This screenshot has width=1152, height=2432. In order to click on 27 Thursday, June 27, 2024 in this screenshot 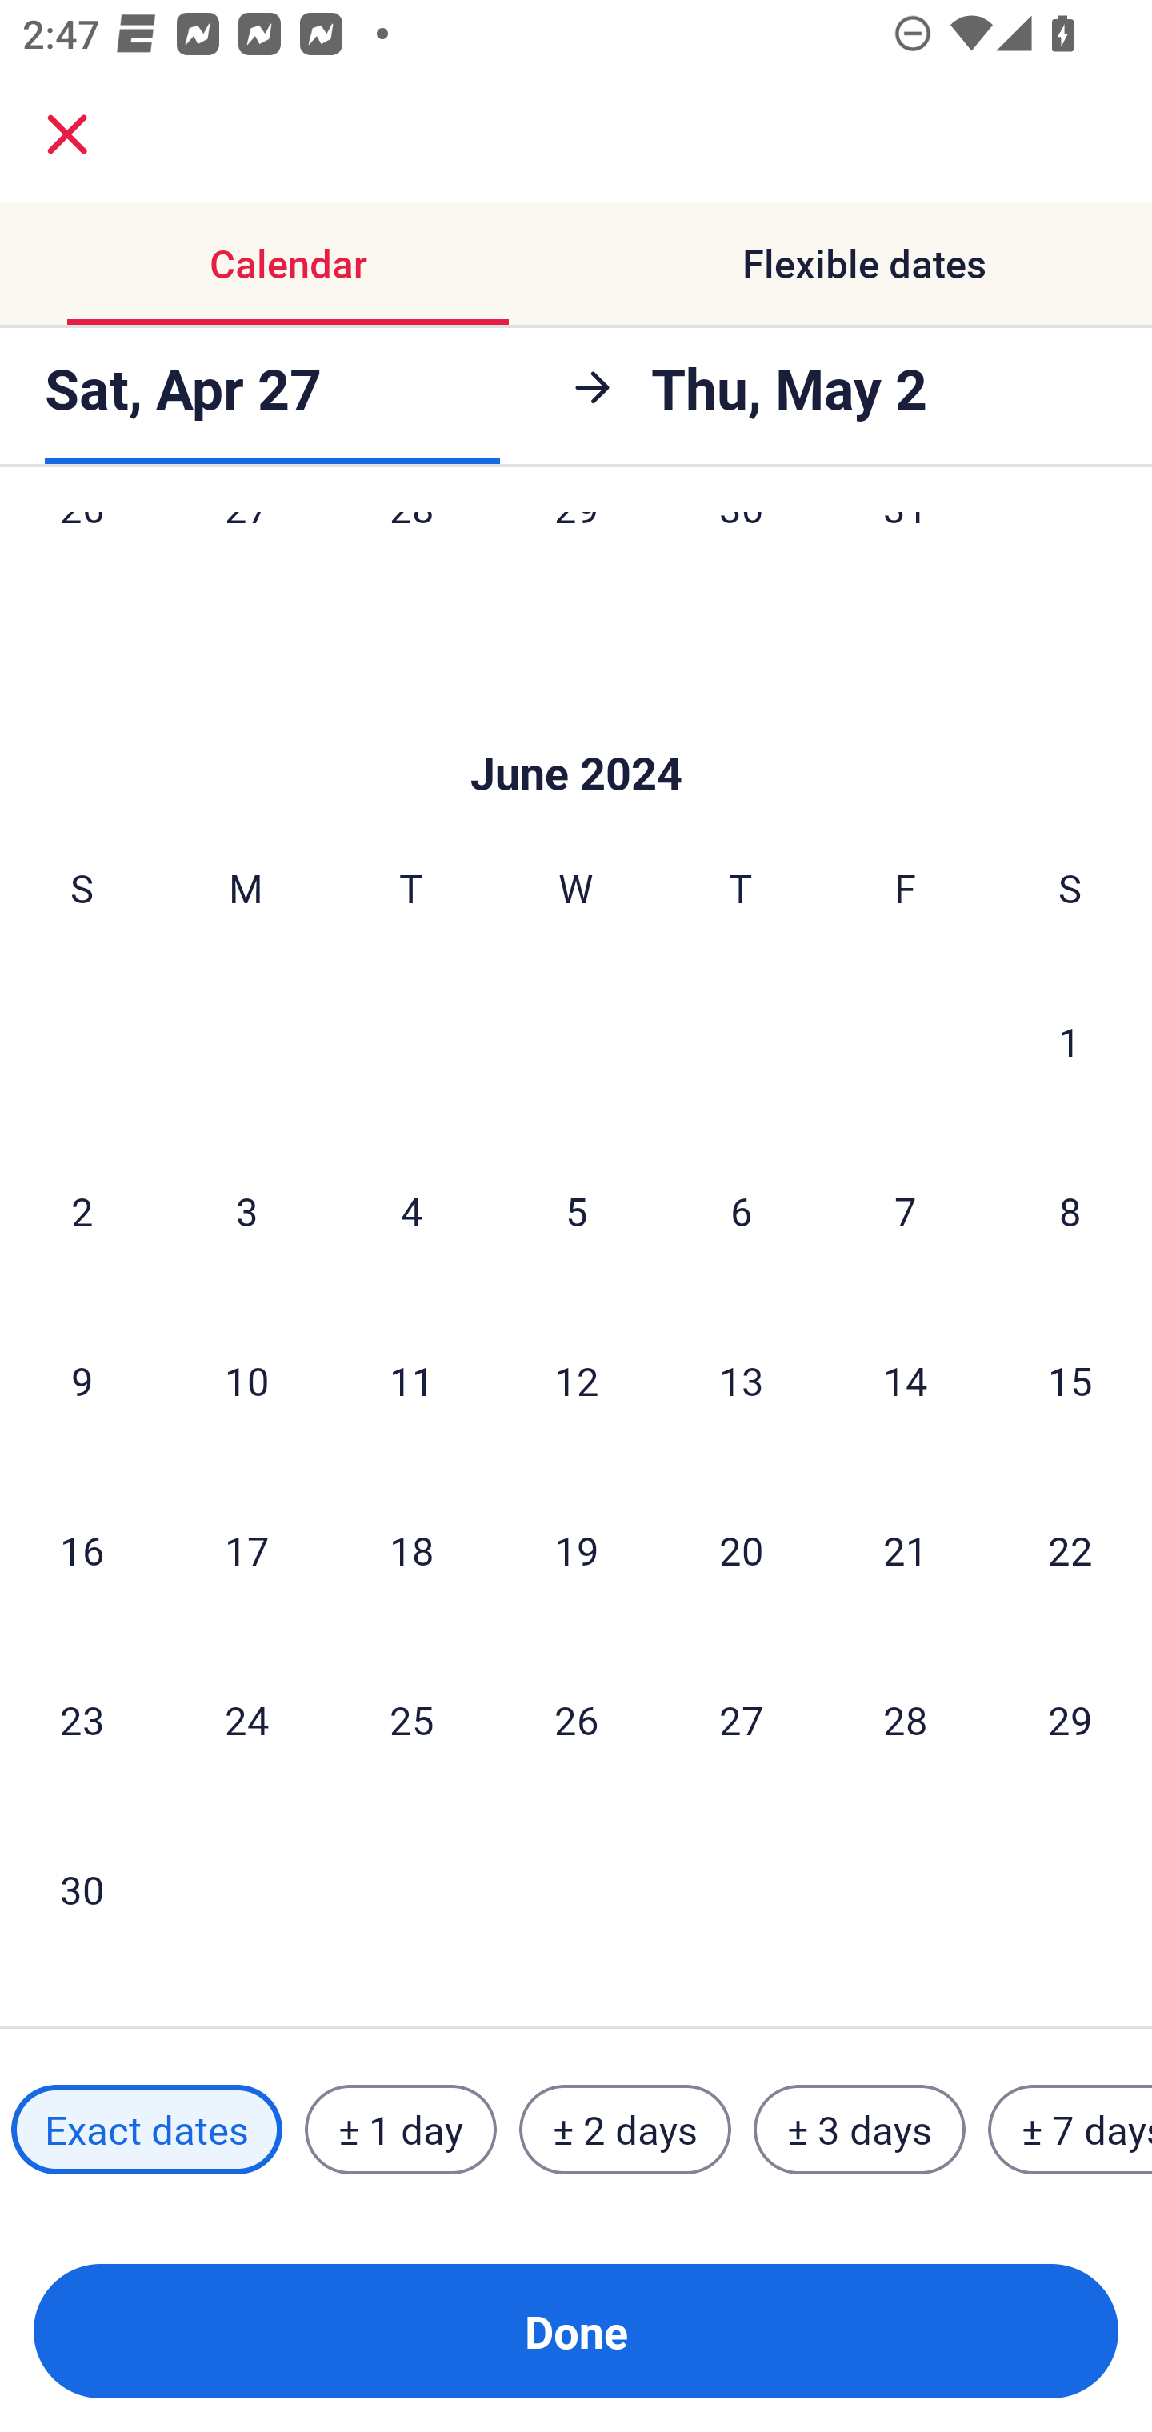, I will do `click(741, 1718)`.